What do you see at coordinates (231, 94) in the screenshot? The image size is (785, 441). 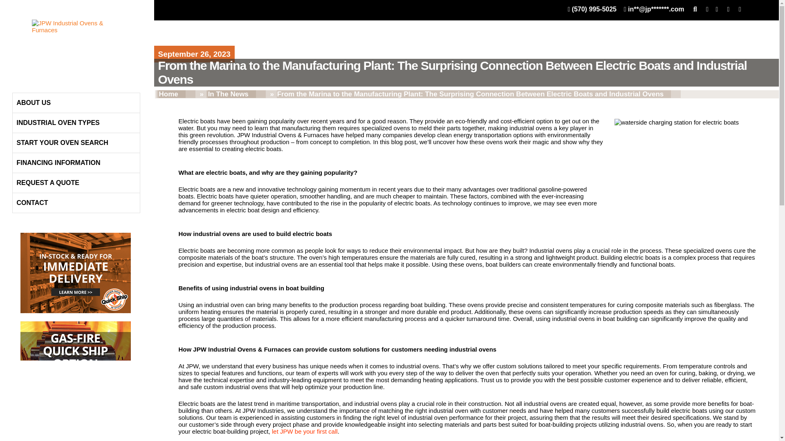 I see `In The News` at bounding box center [231, 94].